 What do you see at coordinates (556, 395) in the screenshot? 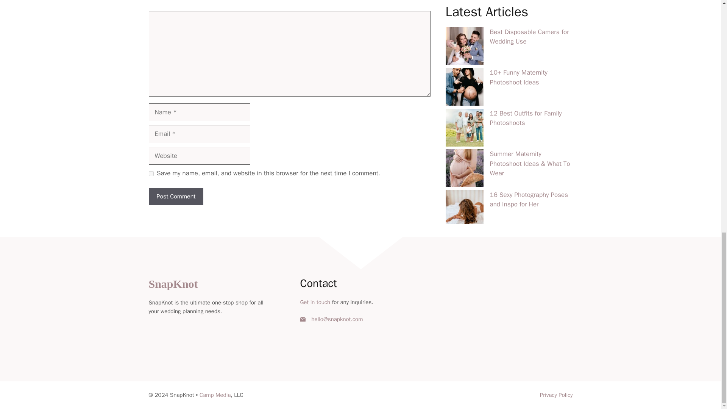
I see `Privacy Policy` at bounding box center [556, 395].